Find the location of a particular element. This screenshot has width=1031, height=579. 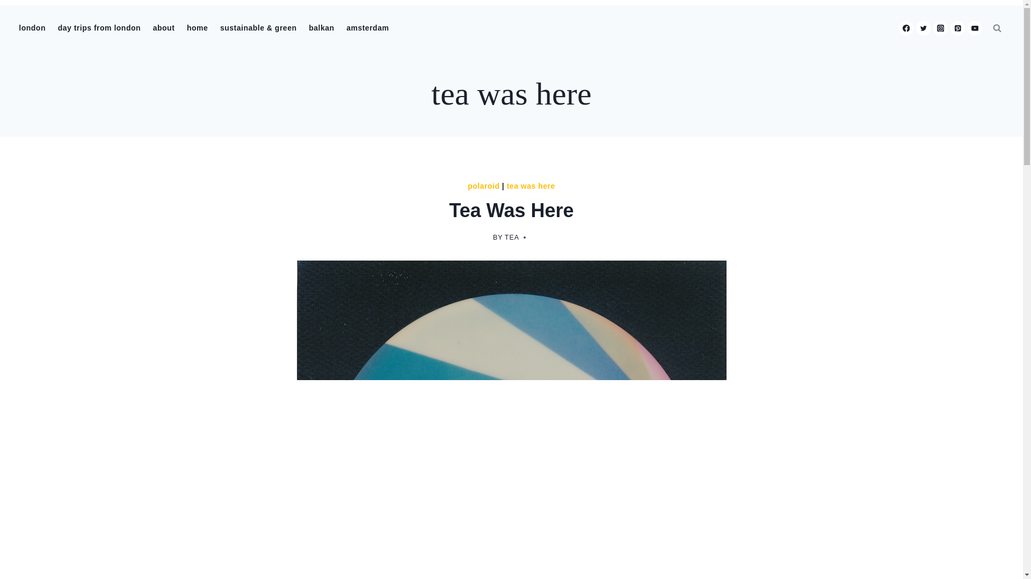

tea was here is located at coordinates (511, 93).